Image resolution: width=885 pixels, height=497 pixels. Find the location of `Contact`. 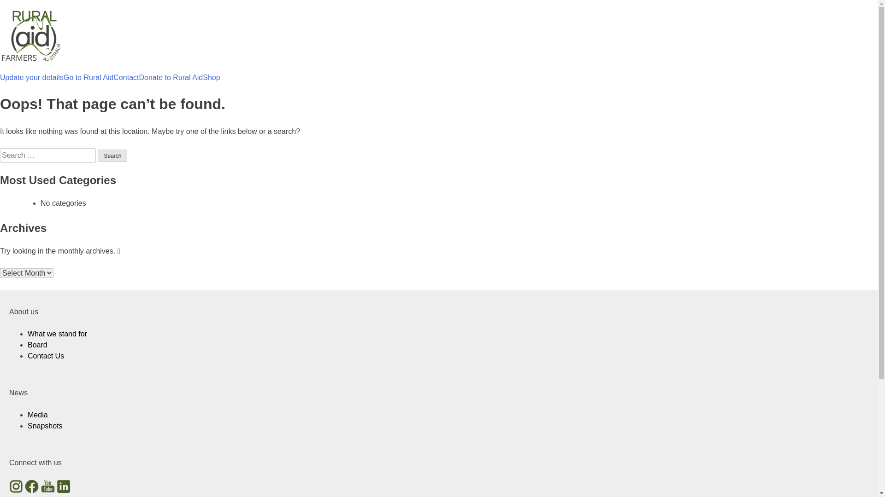

Contact is located at coordinates (126, 78).